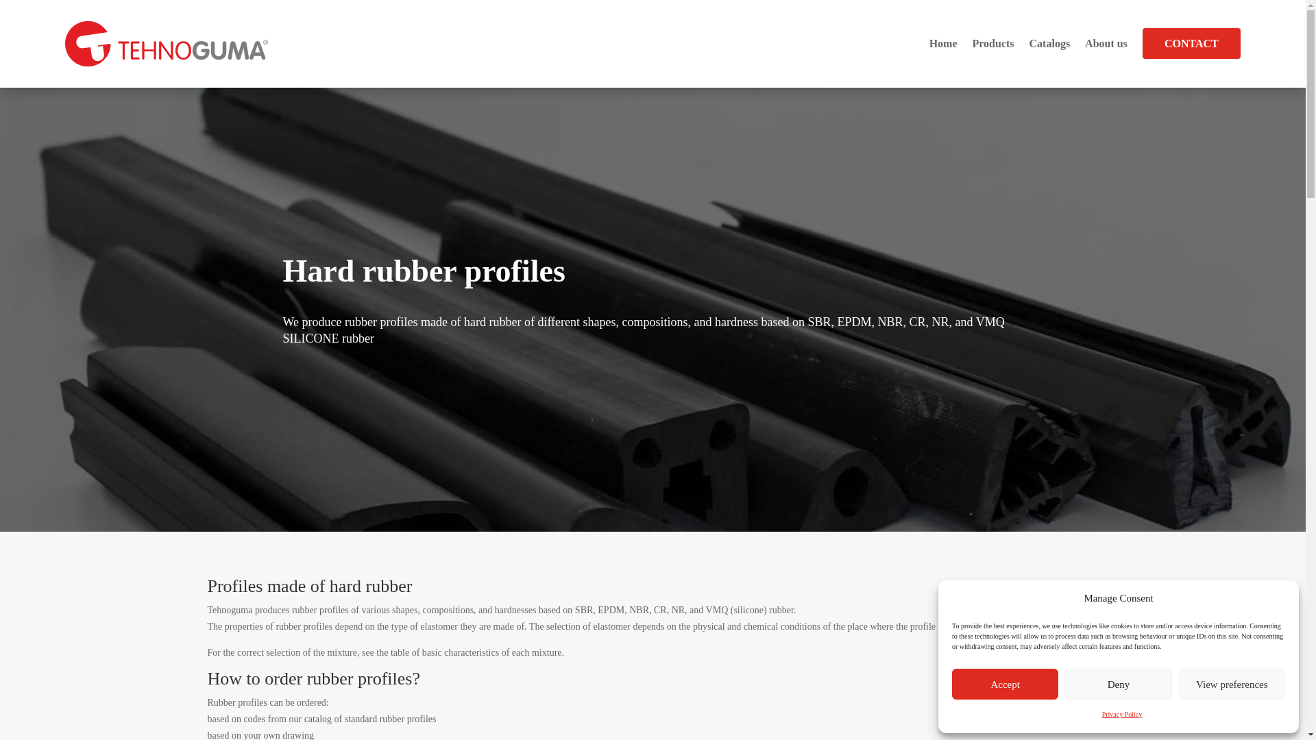  I want to click on Deny, so click(1117, 684).